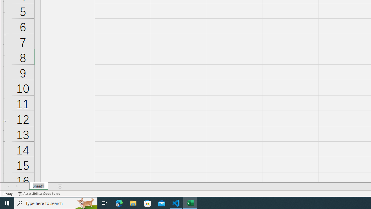 Image resolution: width=371 pixels, height=209 pixels. What do you see at coordinates (86, 203) in the screenshot?
I see `Search highlights icon opens search home window` at bounding box center [86, 203].